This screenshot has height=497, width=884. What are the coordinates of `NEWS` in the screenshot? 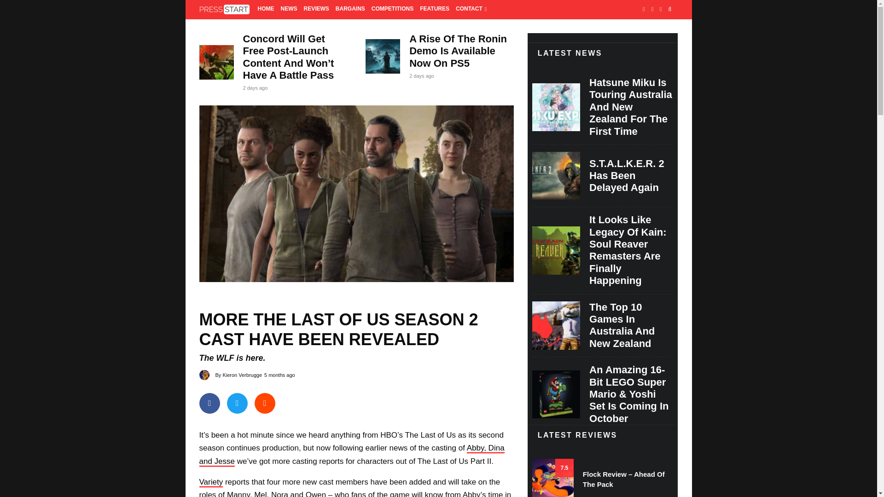 It's located at (289, 10).